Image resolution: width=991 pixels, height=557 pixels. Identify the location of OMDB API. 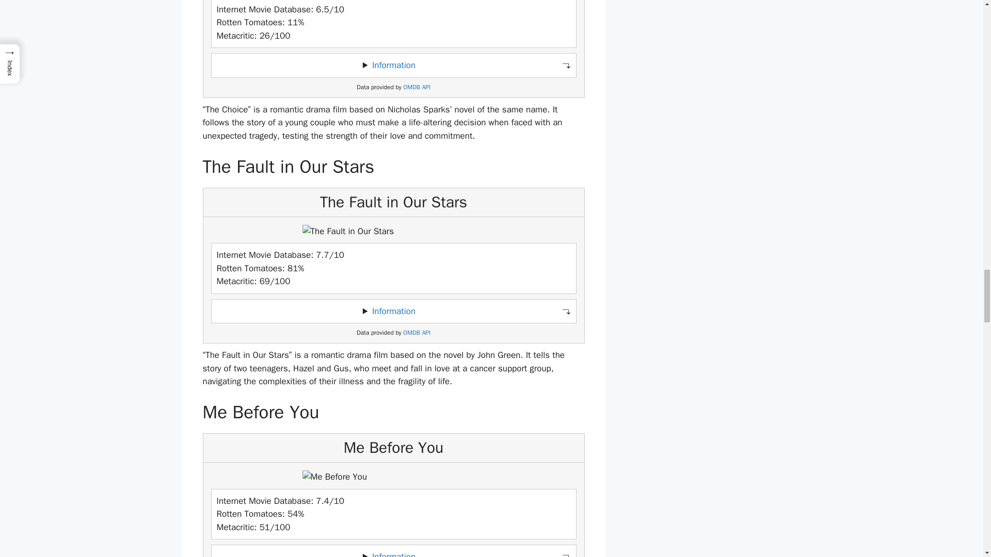
(417, 88).